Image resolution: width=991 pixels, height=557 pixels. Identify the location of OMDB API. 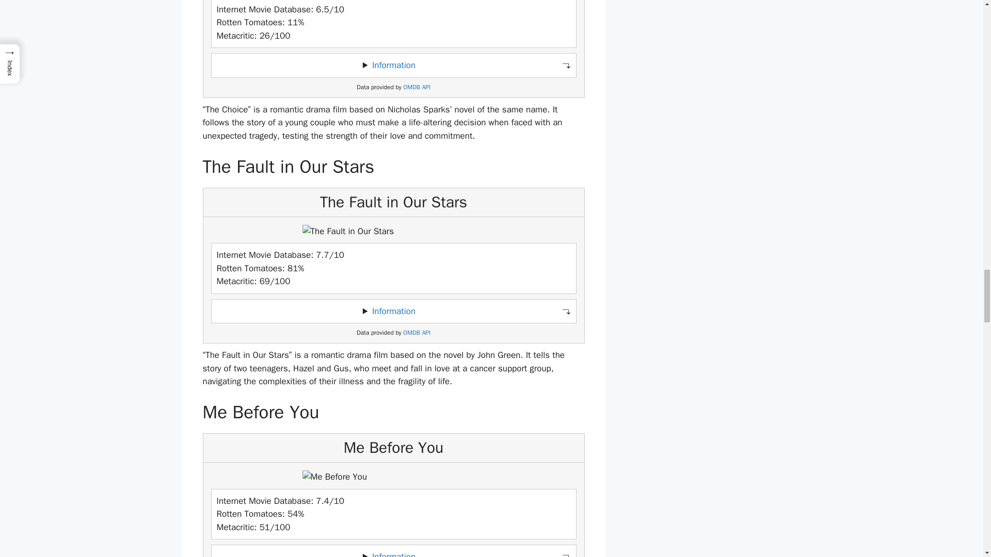
(417, 88).